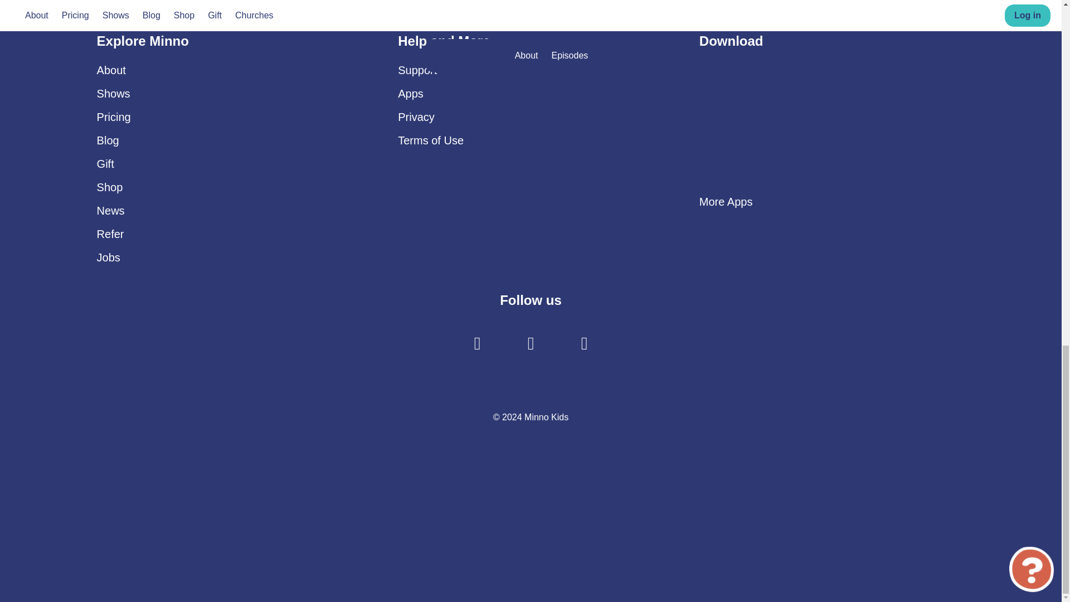 Image resolution: width=1070 pixels, height=602 pixels. I want to click on Jobs, so click(108, 258).